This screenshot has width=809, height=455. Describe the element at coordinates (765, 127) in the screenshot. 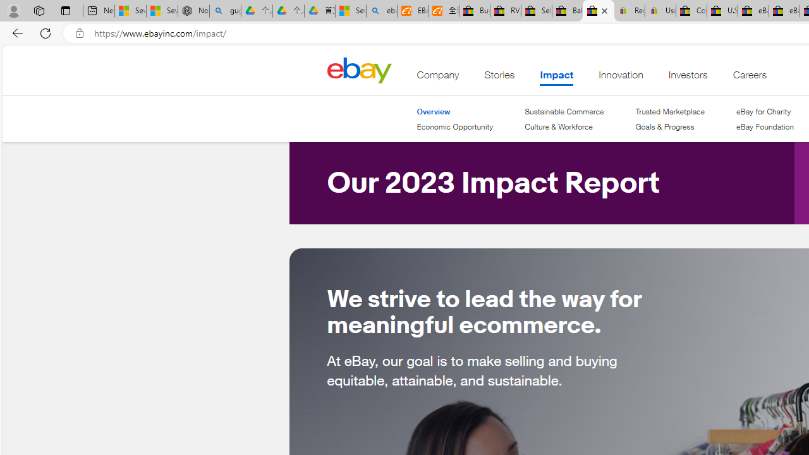

I see `eBay Foundation` at that location.